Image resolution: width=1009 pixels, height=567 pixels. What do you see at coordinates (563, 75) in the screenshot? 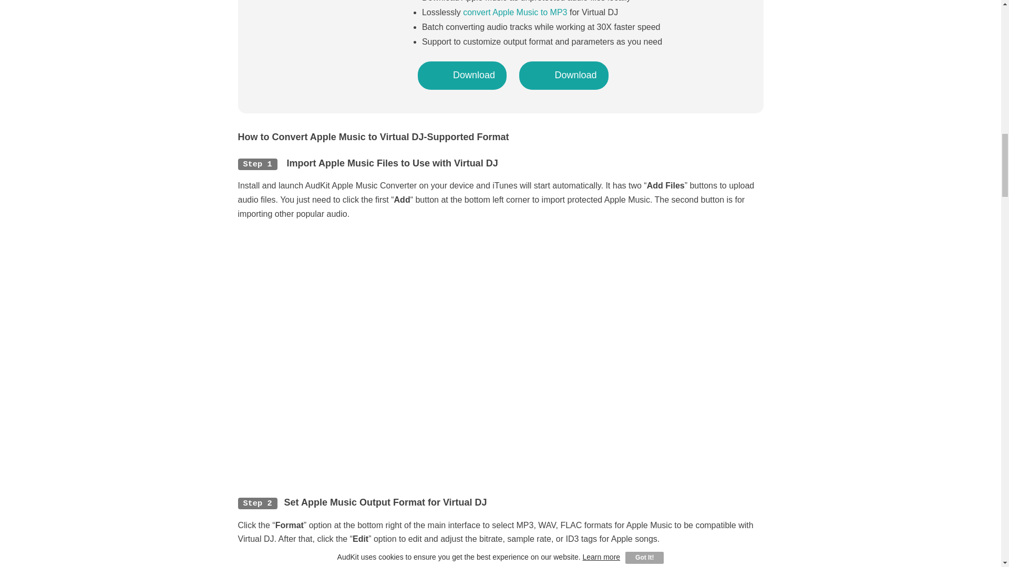
I see `Download` at bounding box center [563, 75].